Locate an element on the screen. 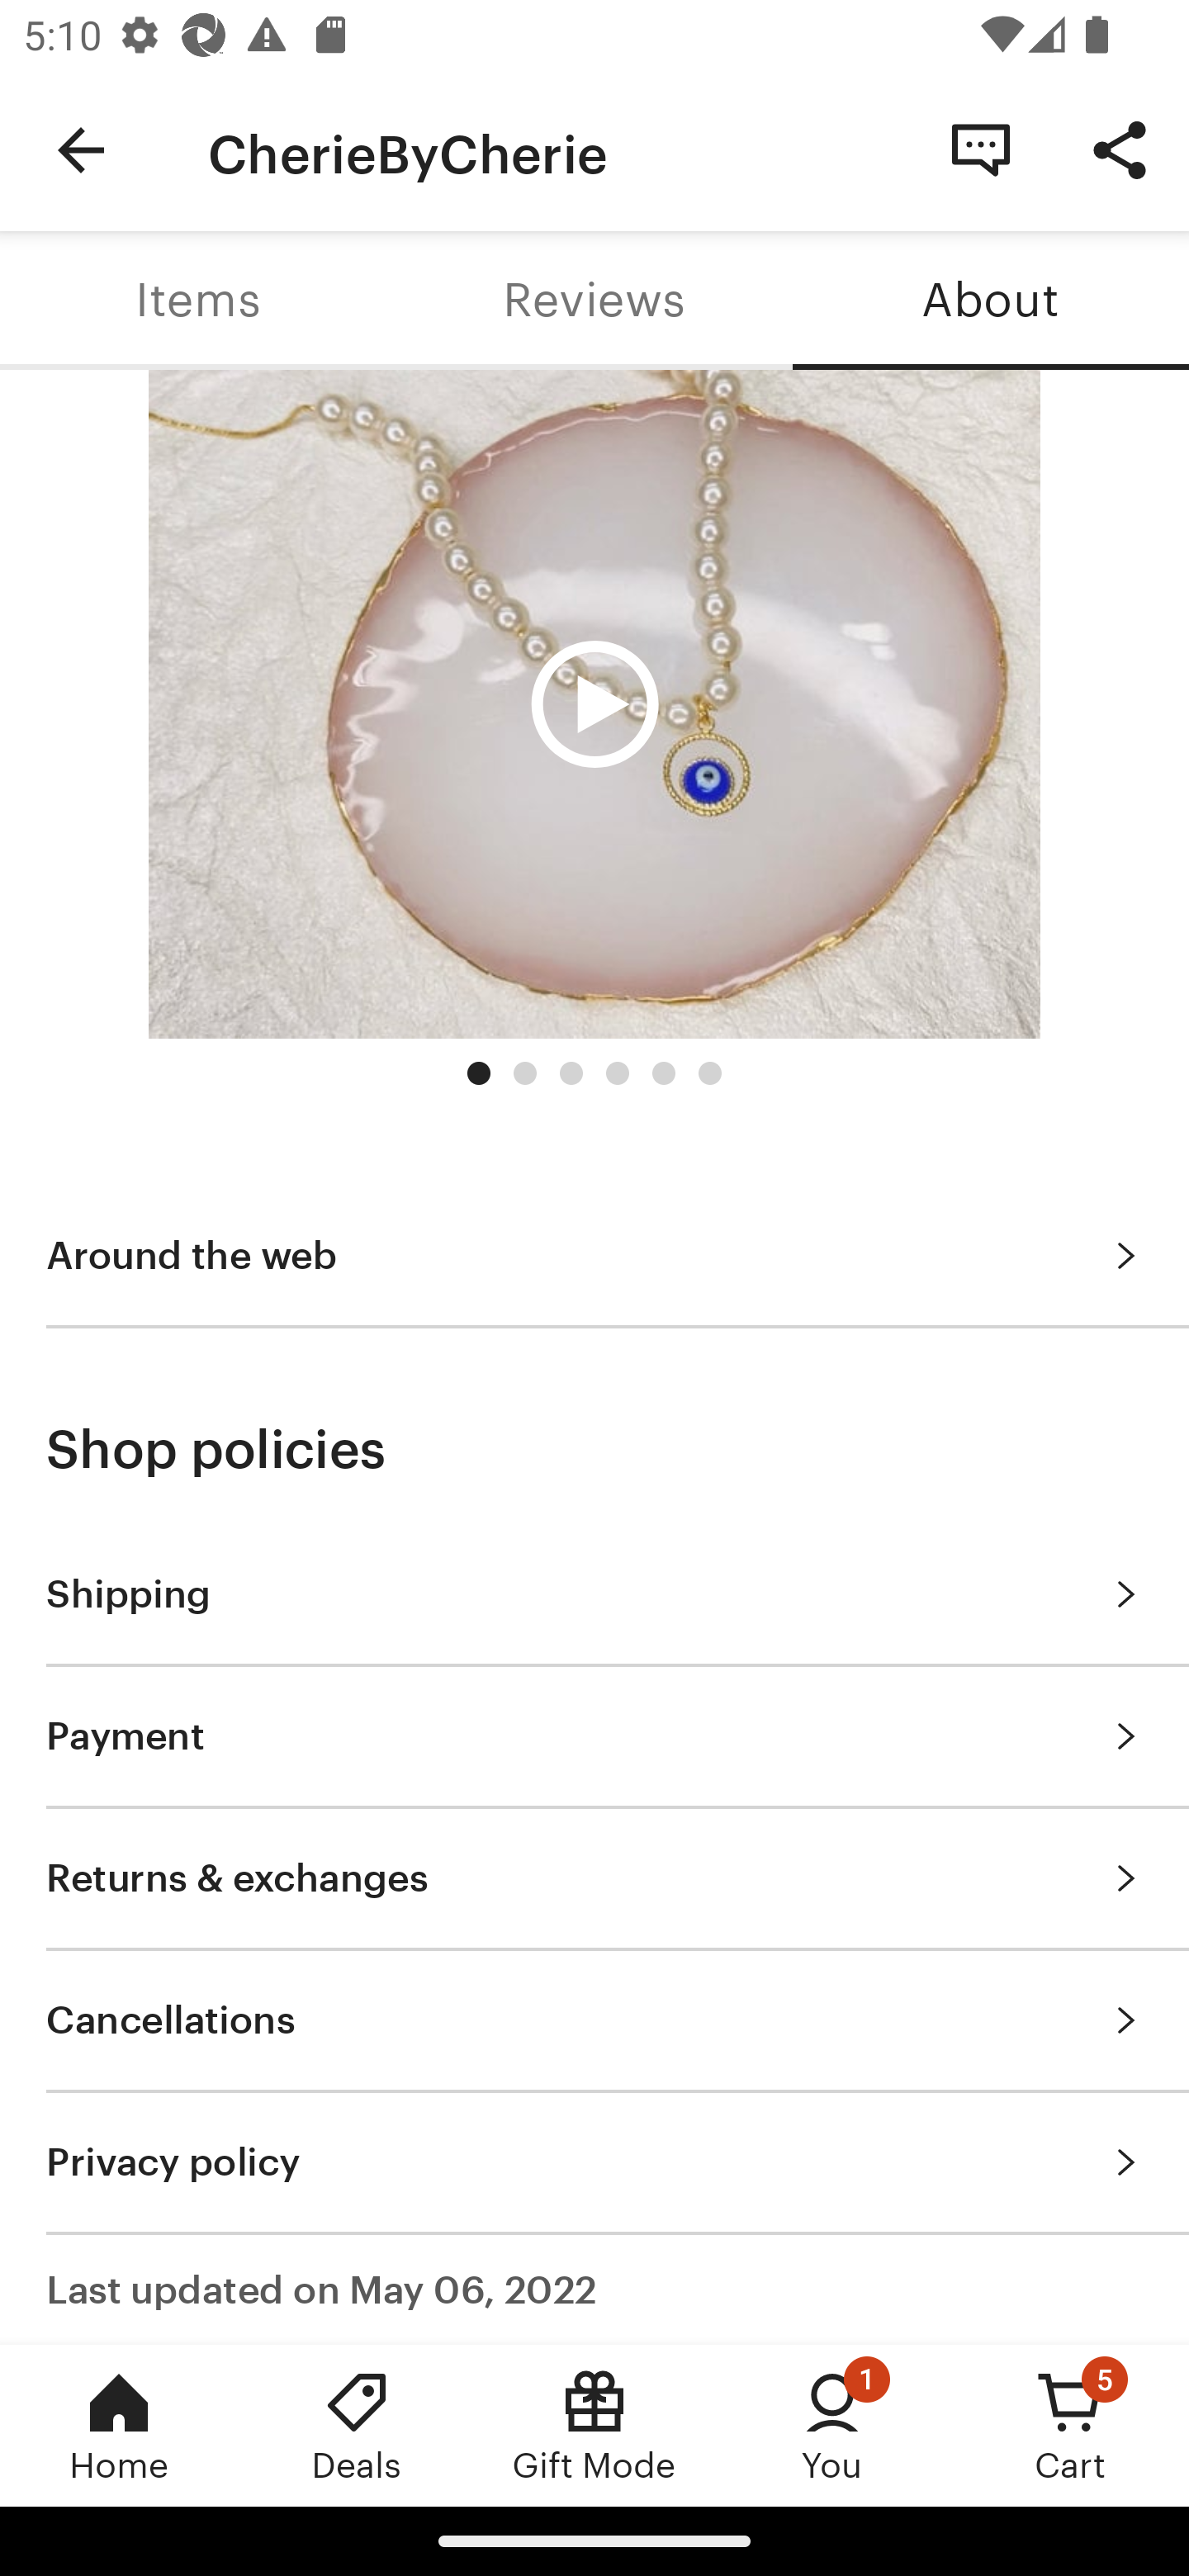 The height and width of the screenshot is (2576, 1189). Returns & exchanges is located at coordinates (594, 1878).